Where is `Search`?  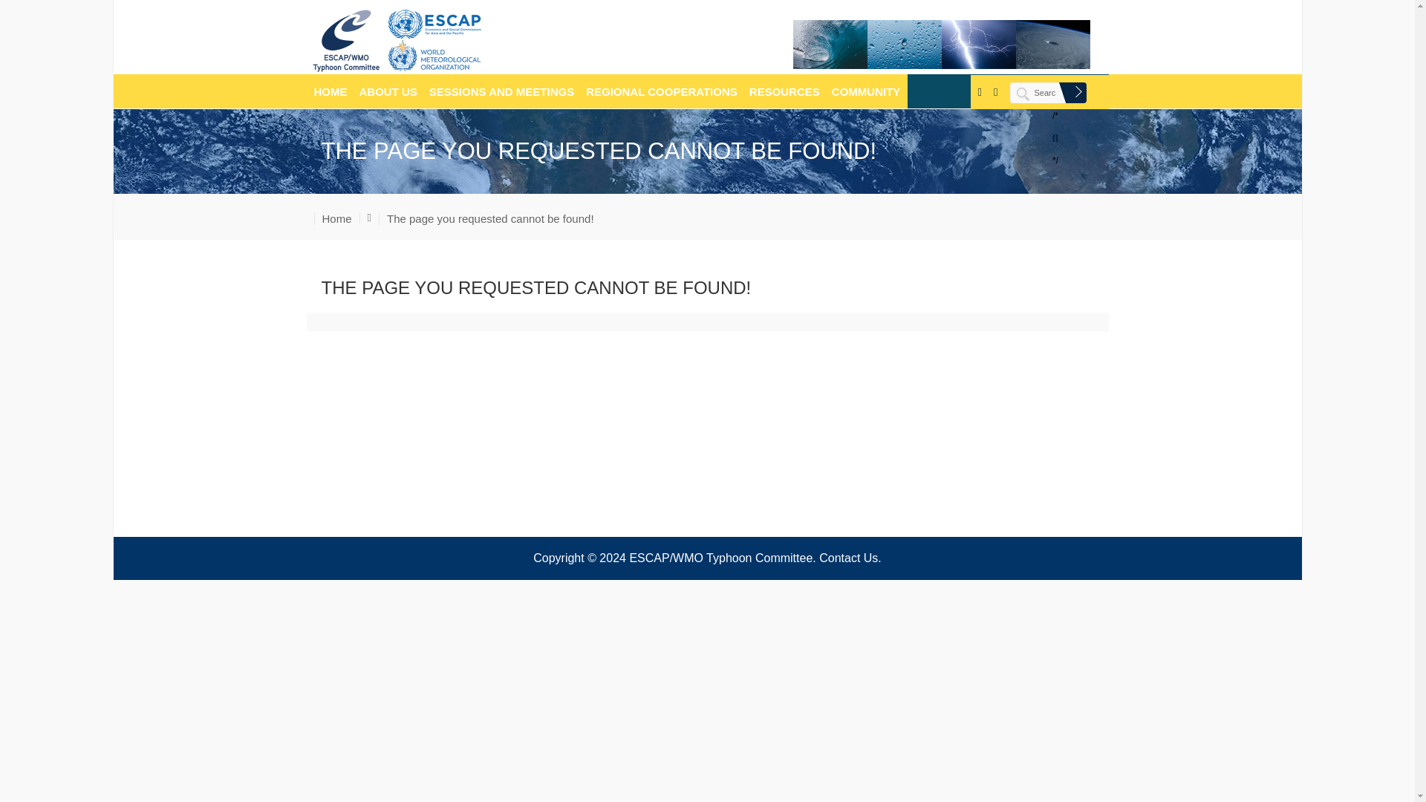
Search is located at coordinates (1048, 93).